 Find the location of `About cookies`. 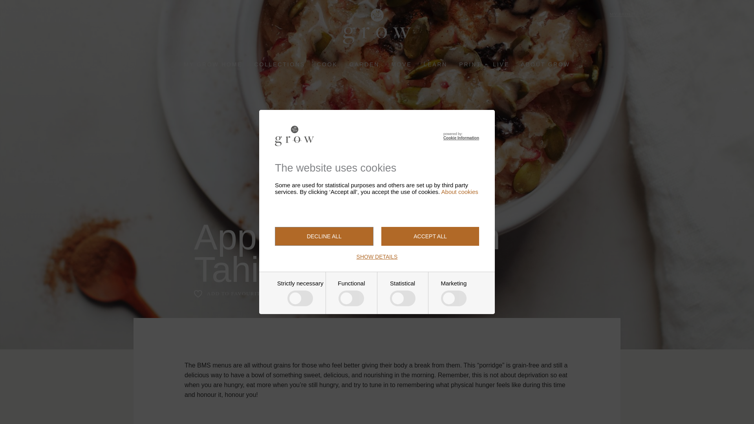

About cookies is located at coordinates (459, 192).